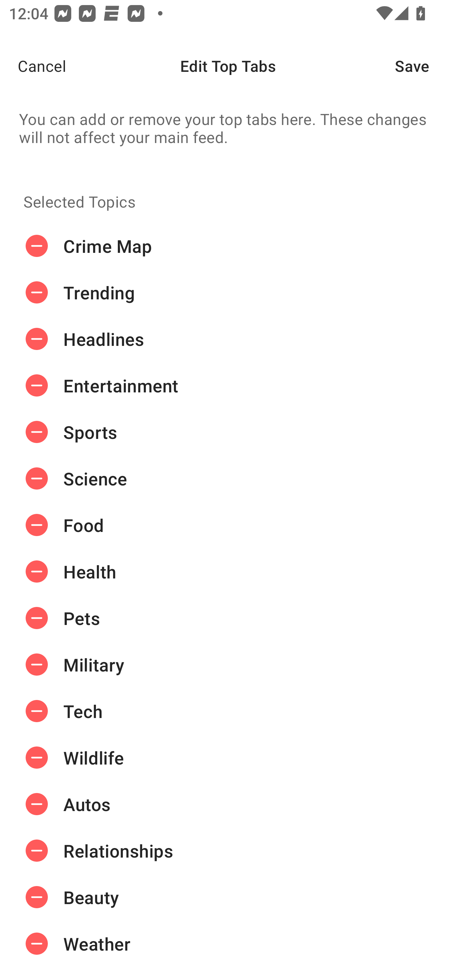 The width and height of the screenshot is (456, 962). What do you see at coordinates (228, 711) in the screenshot?
I see `Tech` at bounding box center [228, 711].